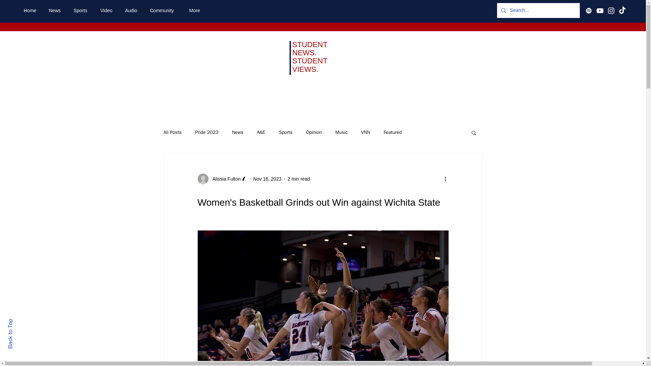 This screenshot has height=366, width=651. I want to click on News, so click(56, 11).